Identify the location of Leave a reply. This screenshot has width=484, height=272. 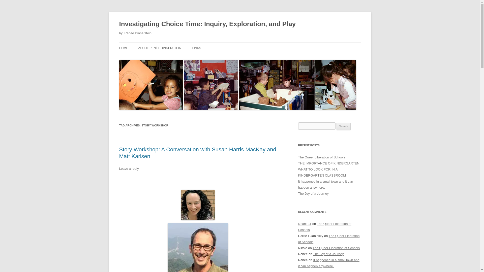
(129, 169).